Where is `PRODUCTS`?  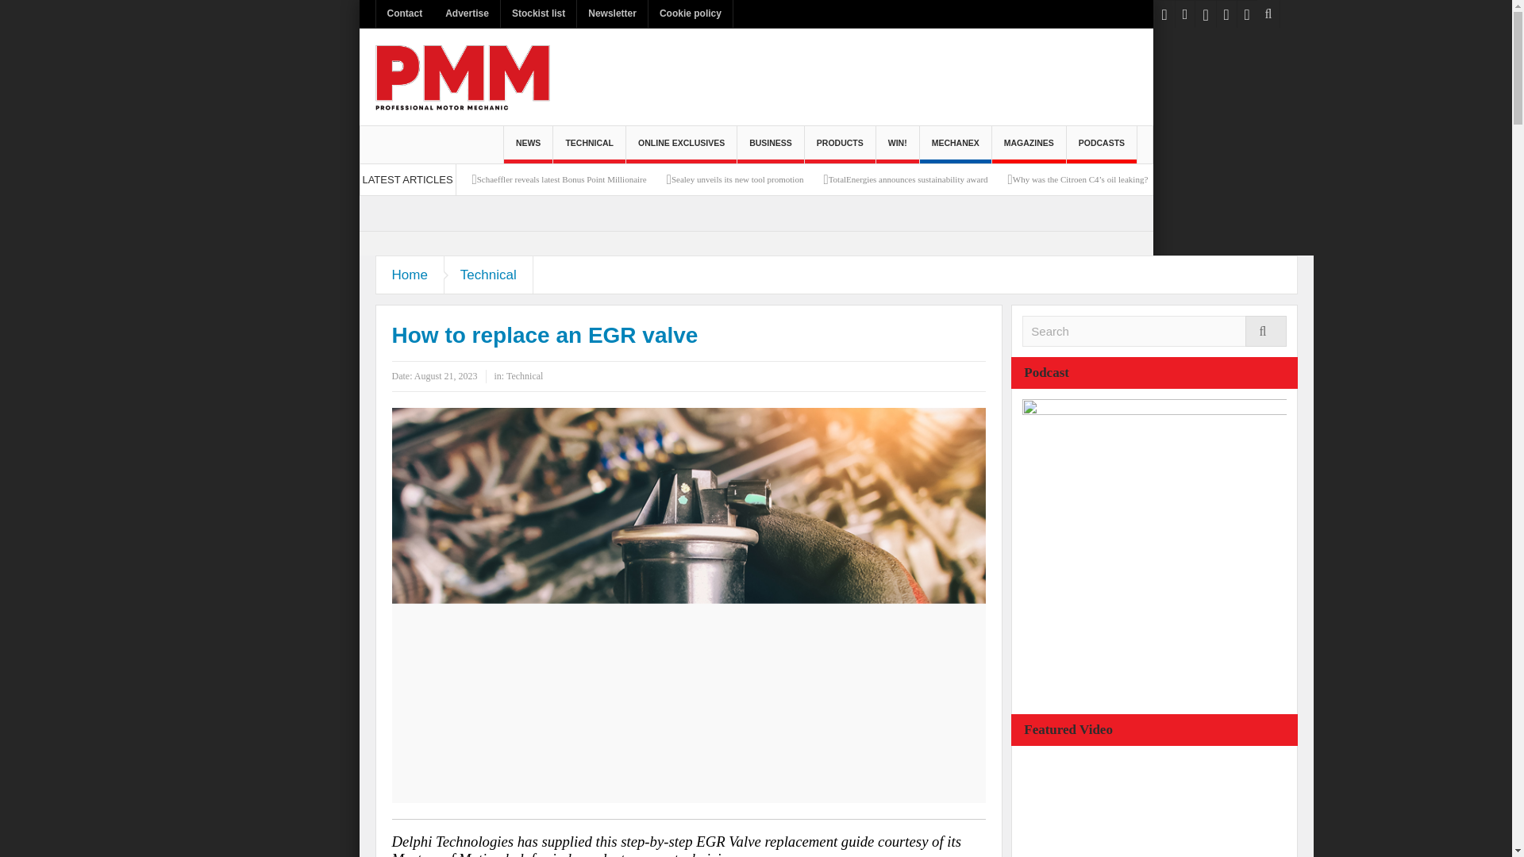 PRODUCTS is located at coordinates (840, 144).